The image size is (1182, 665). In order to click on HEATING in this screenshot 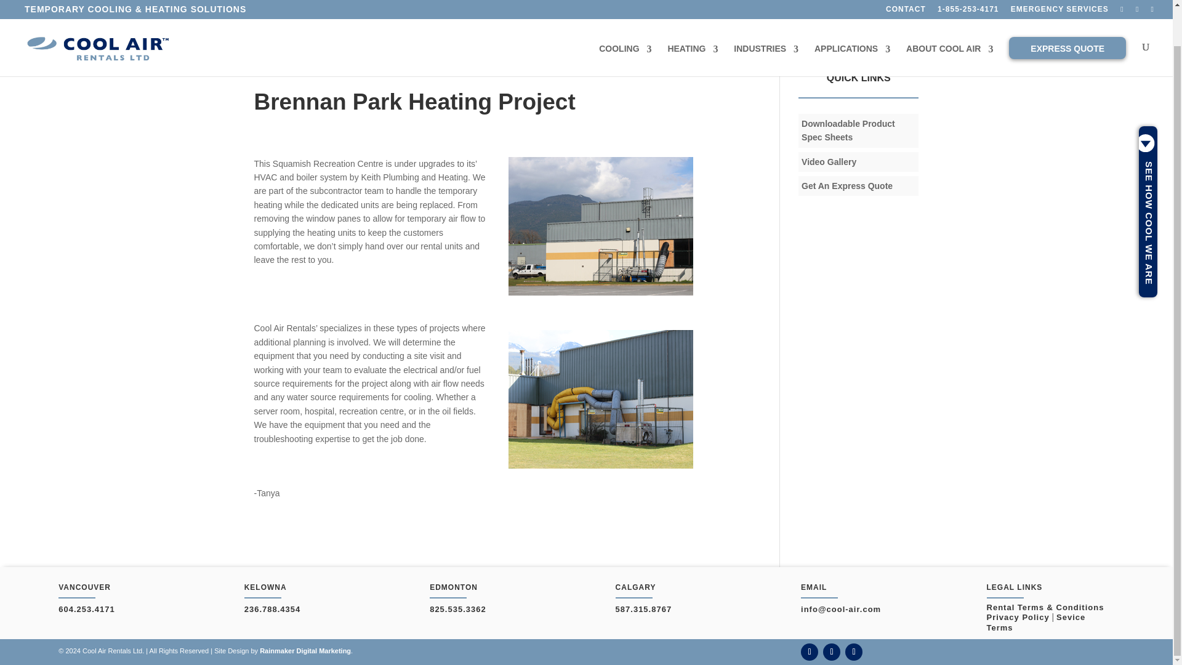, I will do `click(692, 17)`.